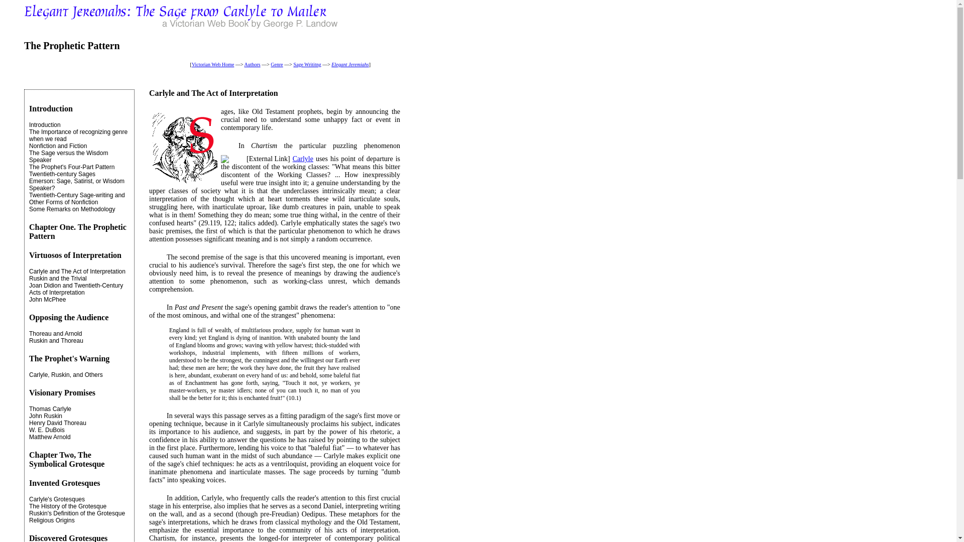 Image resolution: width=964 pixels, height=542 pixels. I want to click on Matthew Arnold, so click(49, 437).